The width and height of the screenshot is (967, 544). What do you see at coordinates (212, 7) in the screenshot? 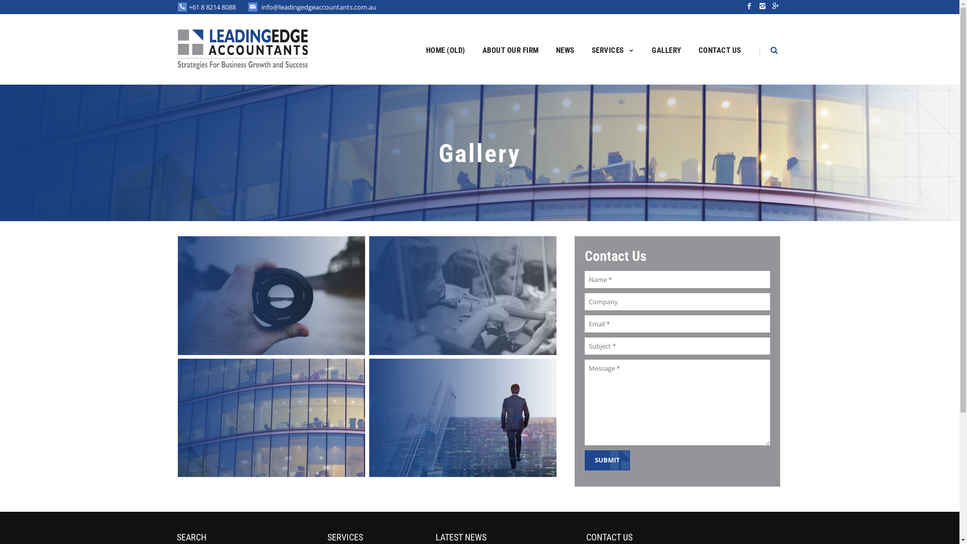
I see `+61 8 8214 8088` at bounding box center [212, 7].